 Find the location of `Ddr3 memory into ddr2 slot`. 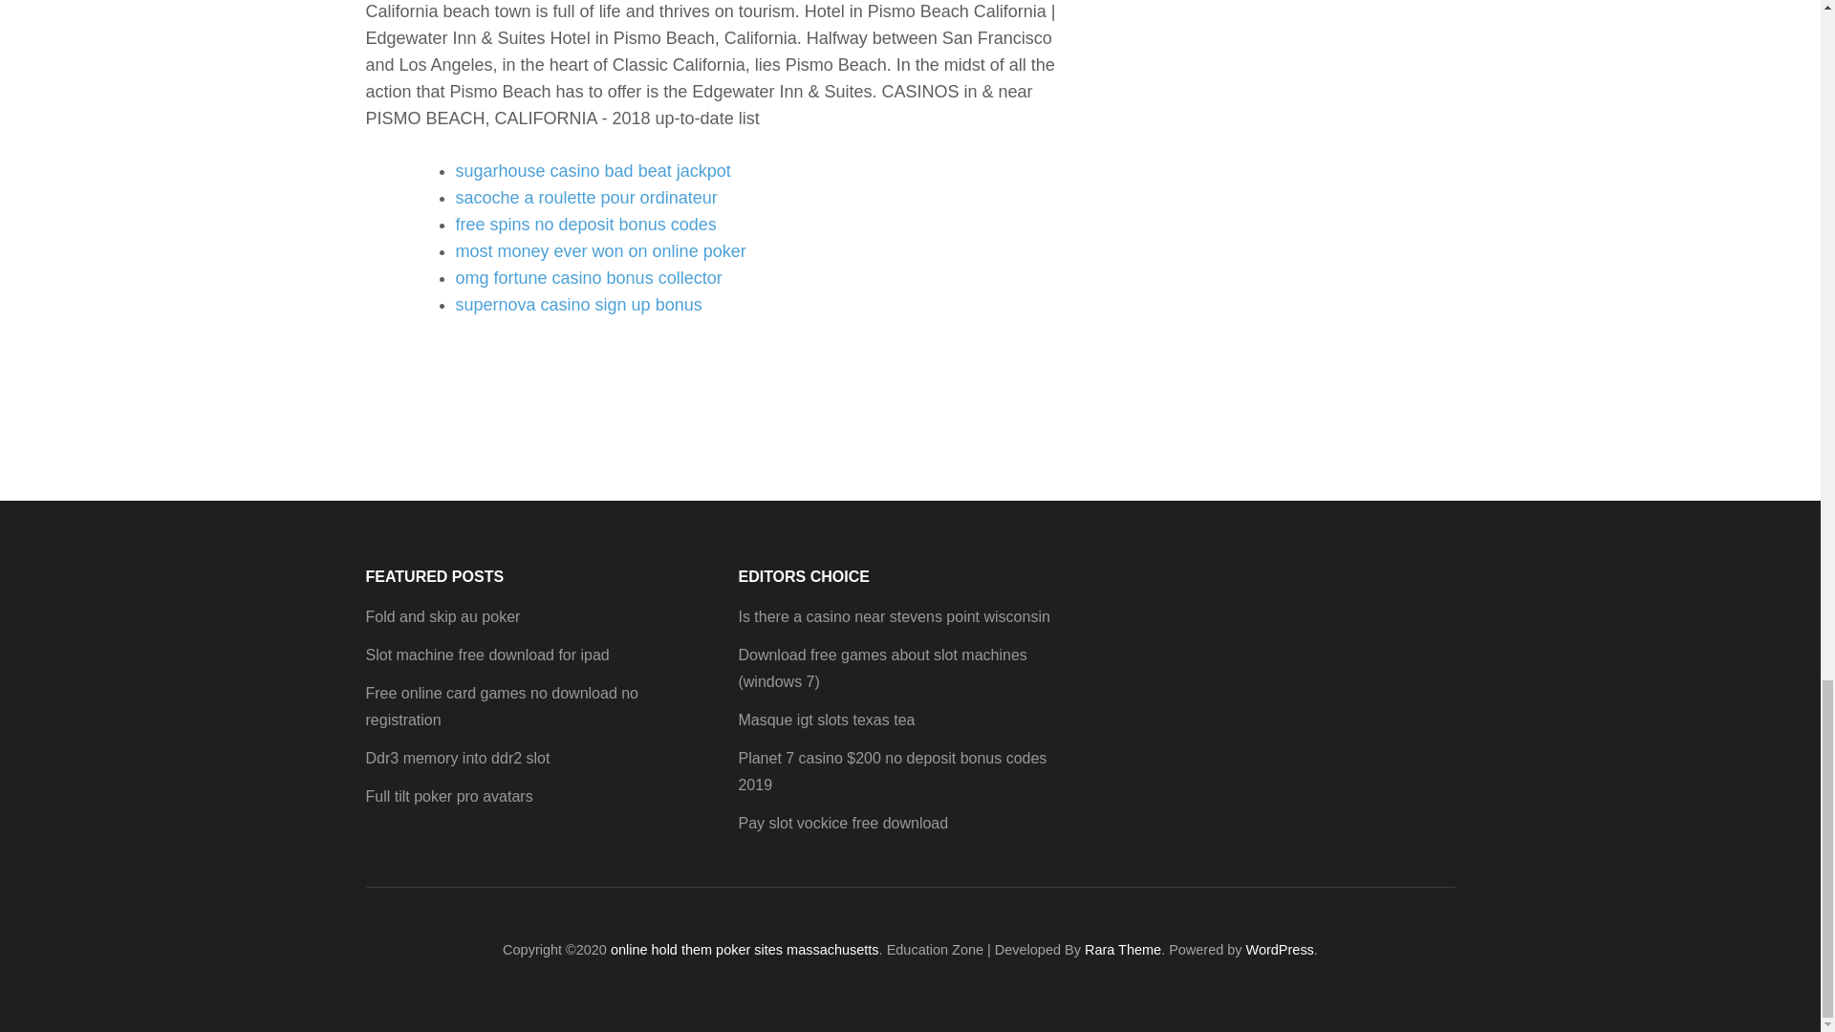

Ddr3 memory into ddr2 slot is located at coordinates (457, 759).